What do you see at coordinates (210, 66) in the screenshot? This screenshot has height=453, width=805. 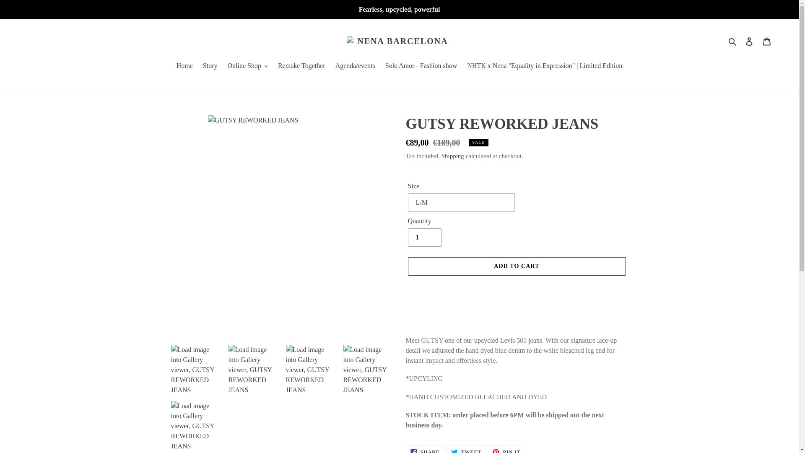 I see `Story` at bounding box center [210, 66].